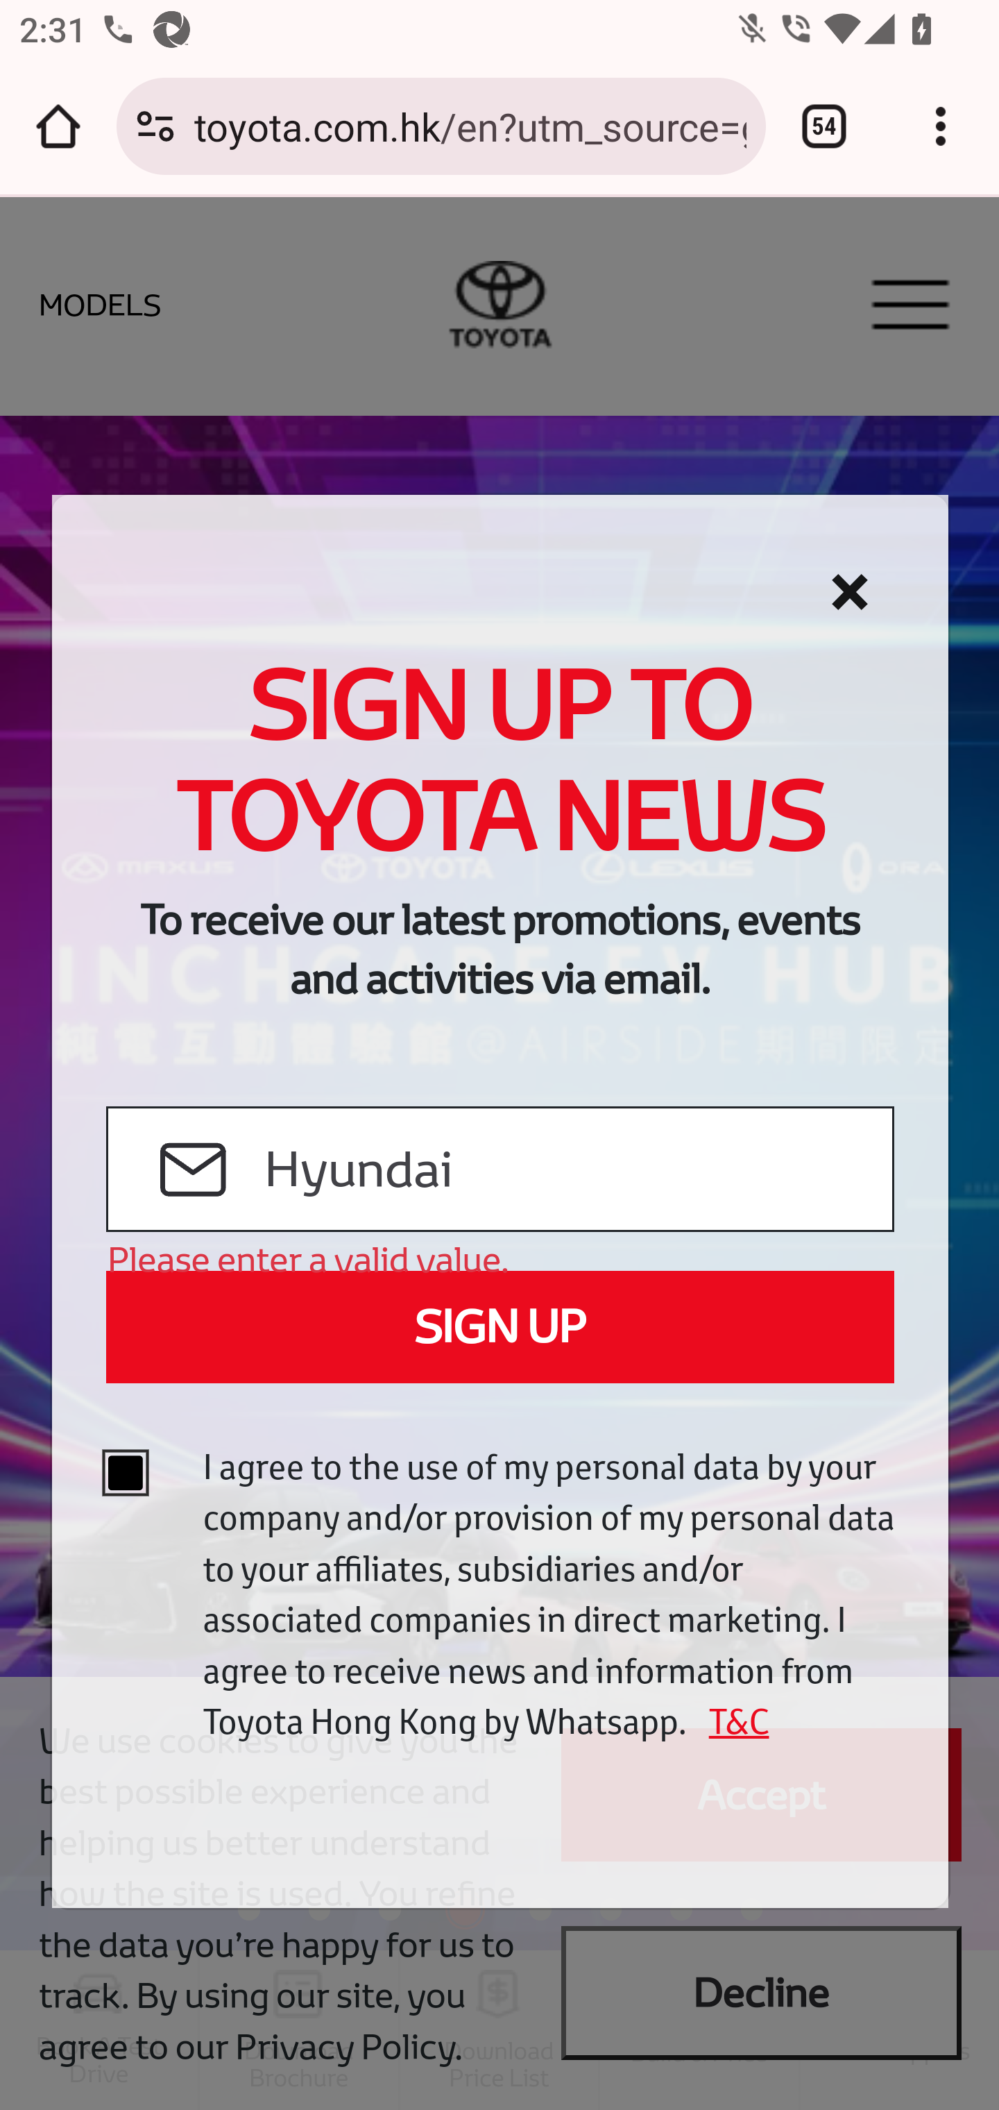  I want to click on Customize and control Google Chrome, so click(941, 126).